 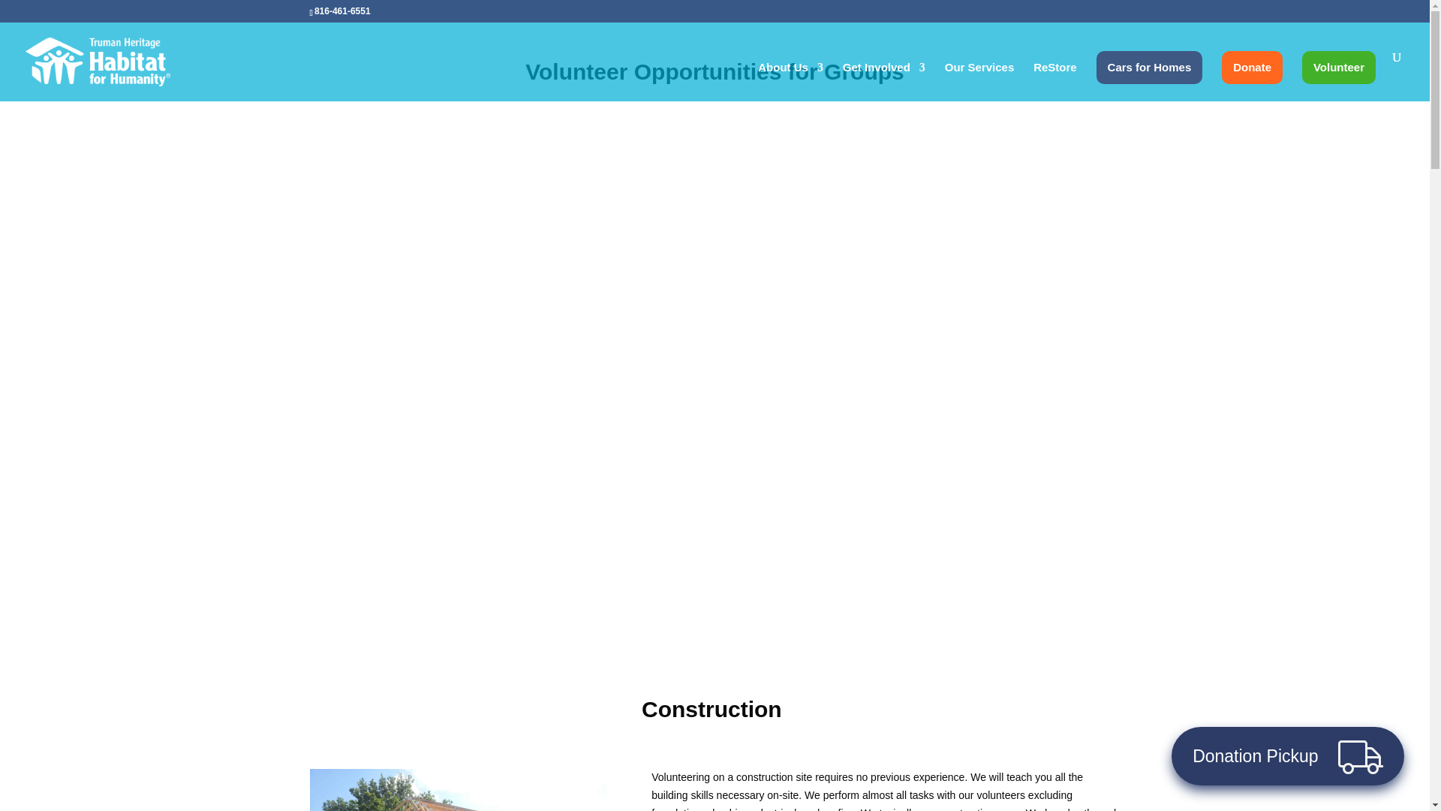 What do you see at coordinates (1252, 68) in the screenshot?
I see `Donate` at bounding box center [1252, 68].